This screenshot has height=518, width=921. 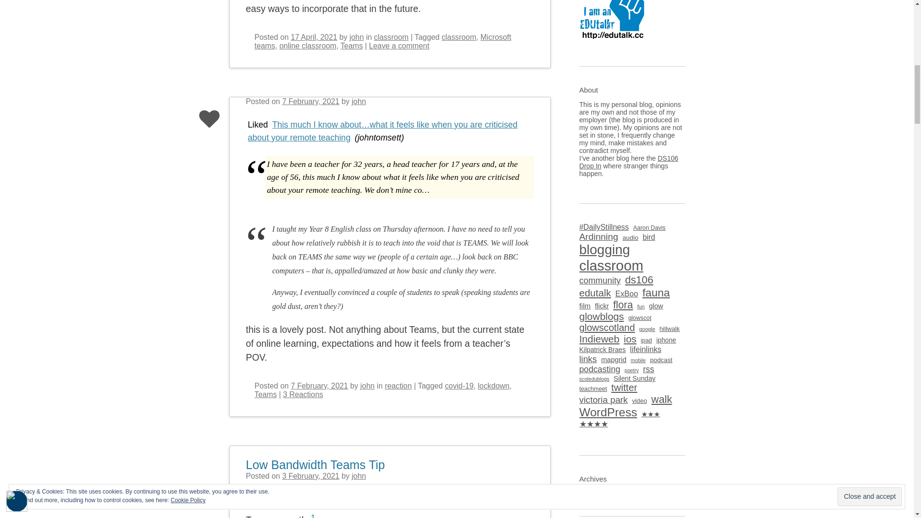 I want to click on Teams, so click(x=352, y=46).